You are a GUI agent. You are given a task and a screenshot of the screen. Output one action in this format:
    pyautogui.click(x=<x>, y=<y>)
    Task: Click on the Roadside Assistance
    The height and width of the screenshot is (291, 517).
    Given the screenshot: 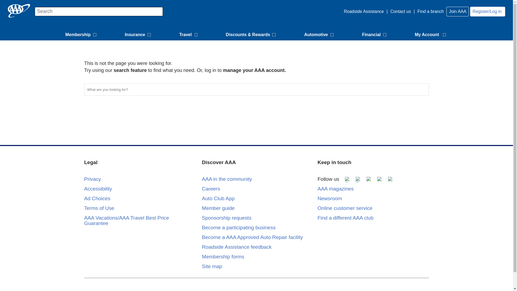 What is the action you would take?
    pyautogui.click(x=363, y=11)
    